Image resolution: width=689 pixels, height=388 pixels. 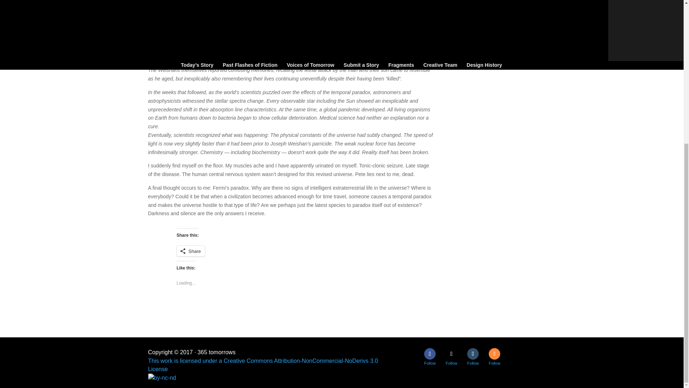 I want to click on Follow on Twitter, so click(x=451, y=354).